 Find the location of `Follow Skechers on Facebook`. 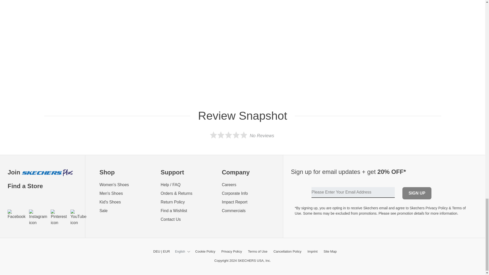

Follow Skechers on Facebook is located at coordinates (16, 214).